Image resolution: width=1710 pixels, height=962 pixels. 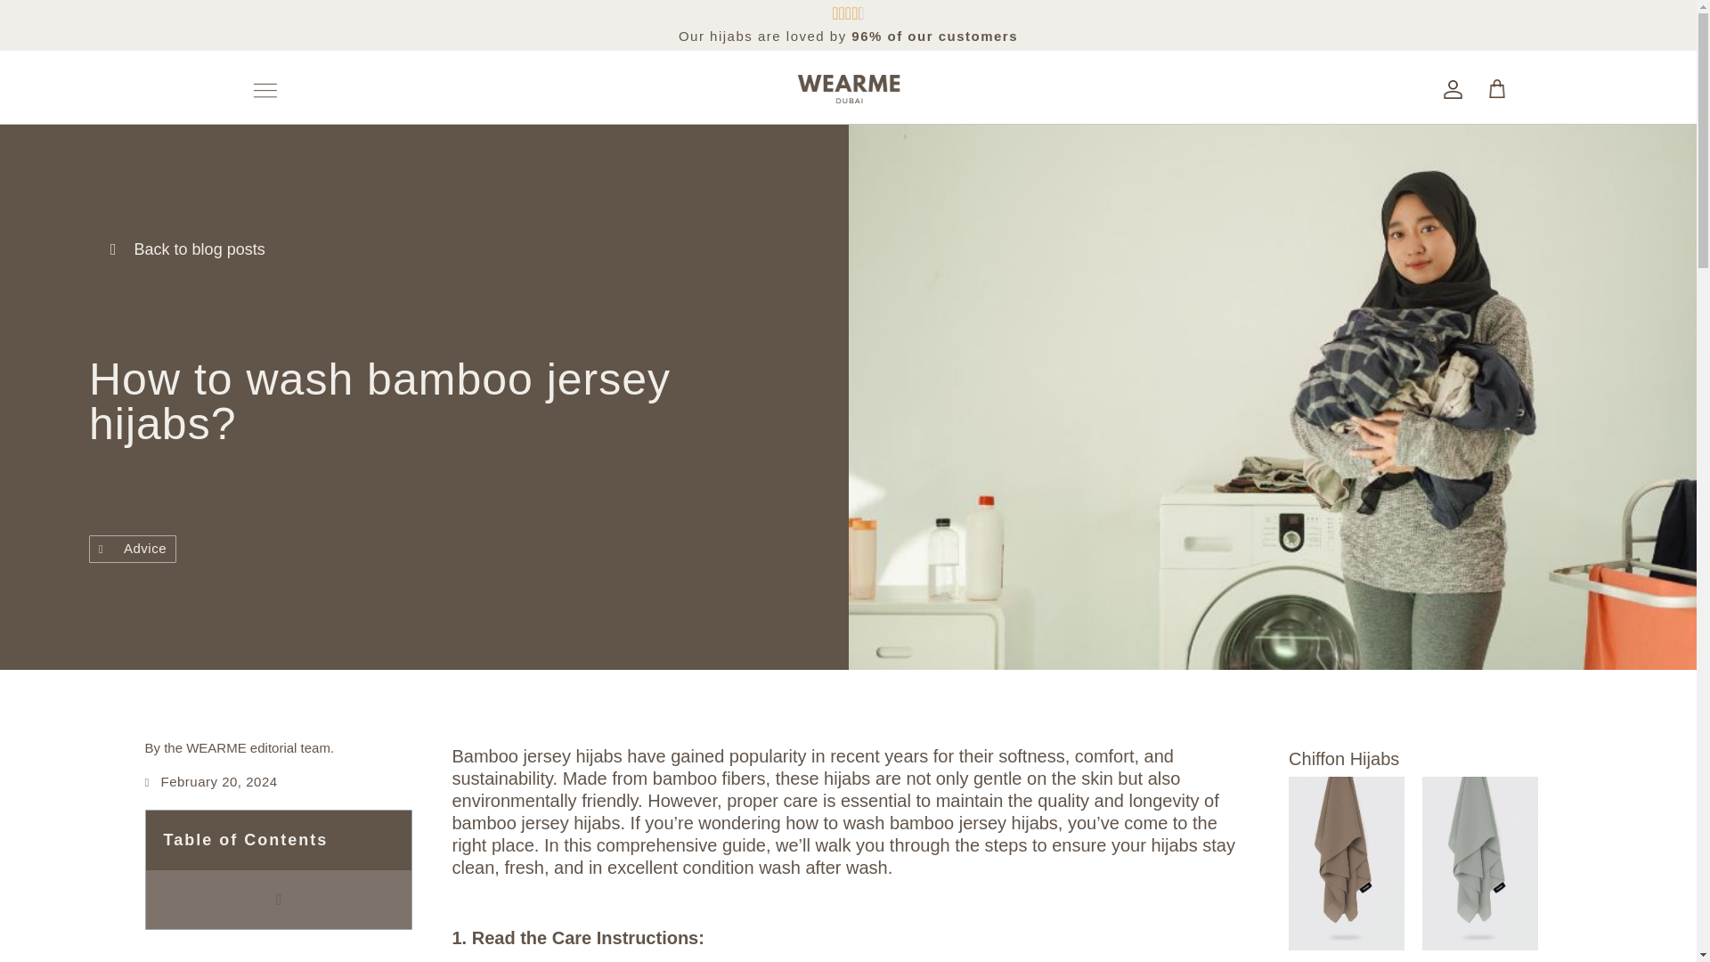 What do you see at coordinates (210, 782) in the screenshot?
I see `February 20, 2024` at bounding box center [210, 782].